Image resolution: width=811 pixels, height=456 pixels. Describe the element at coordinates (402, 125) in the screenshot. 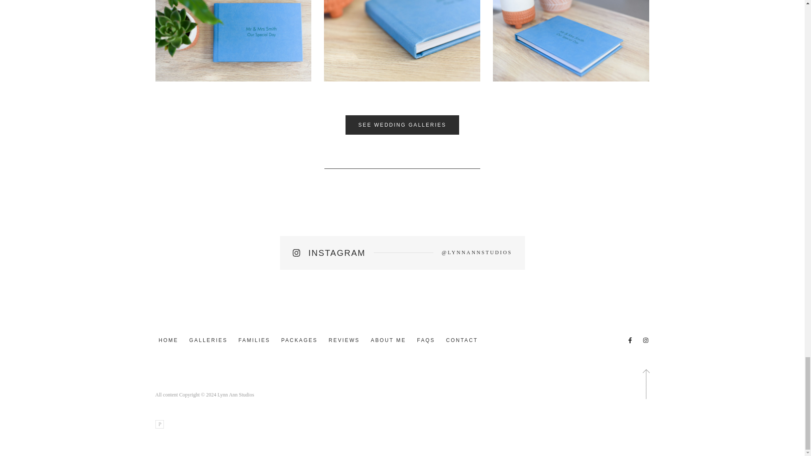

I see `SEE WEDDING GALLERIES` at that location.